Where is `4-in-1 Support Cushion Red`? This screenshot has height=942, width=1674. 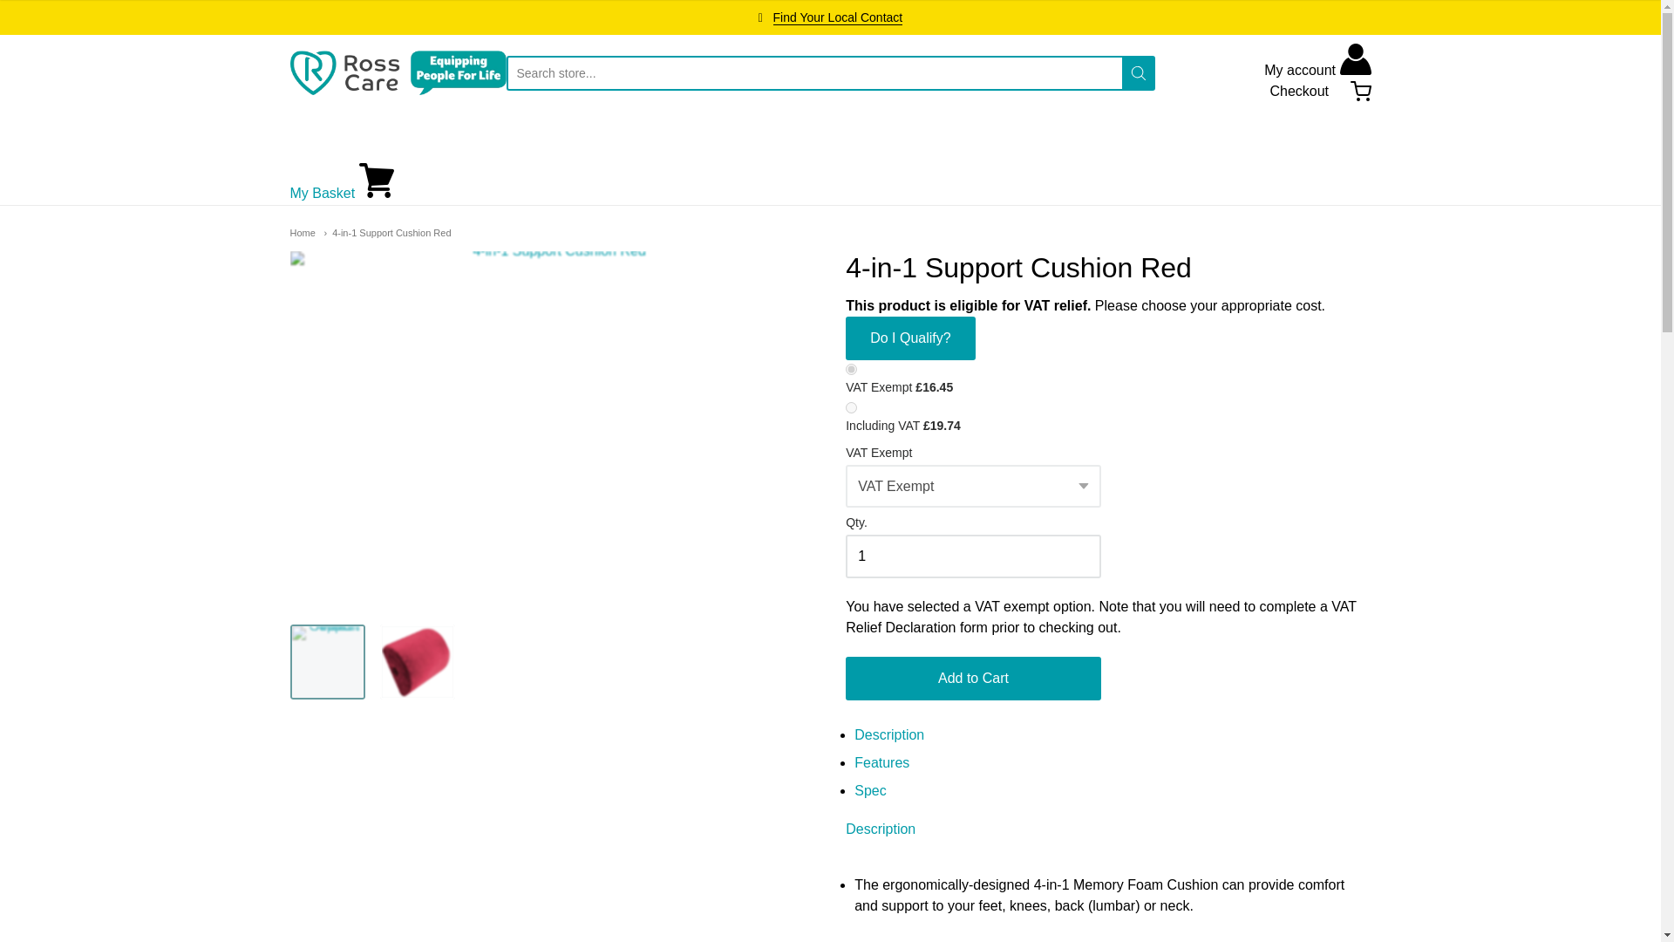 4-in-1 Support Cushion Red is located at coordinates (417, 662).